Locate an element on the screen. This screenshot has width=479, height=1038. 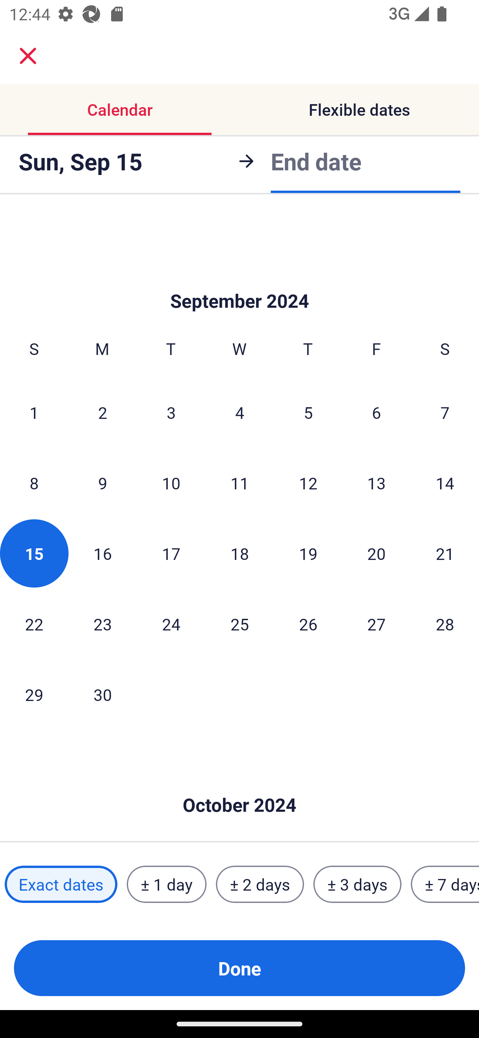
± 2 days is located at coordinates (260, 884).